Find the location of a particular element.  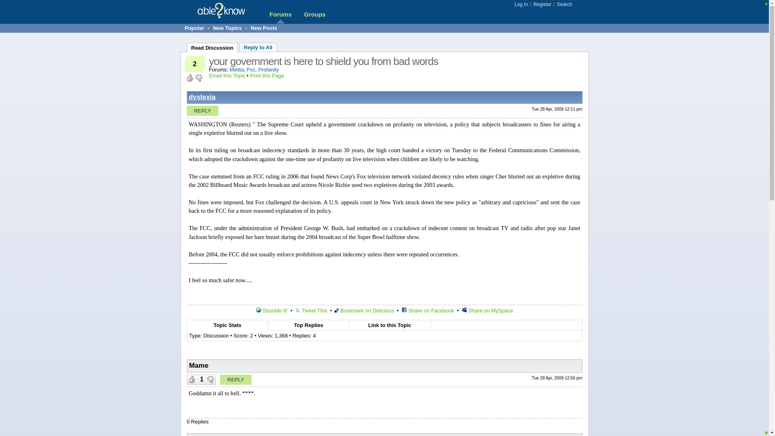

Email this Topic is located at coordinates (227, 76).